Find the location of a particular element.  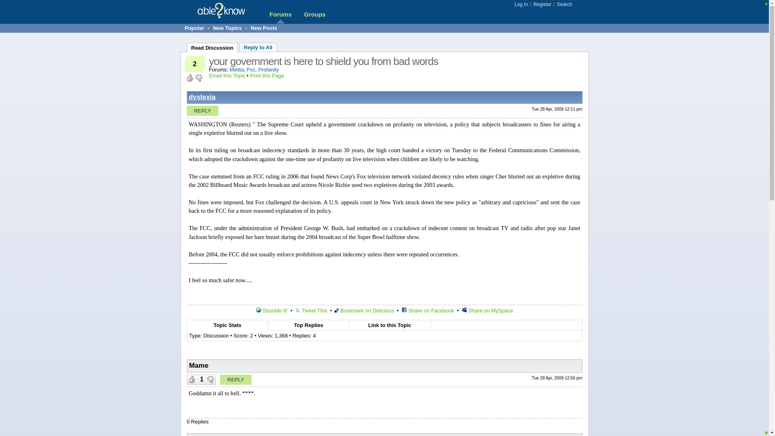

Email this Topic is located at coordinates (227, 76).